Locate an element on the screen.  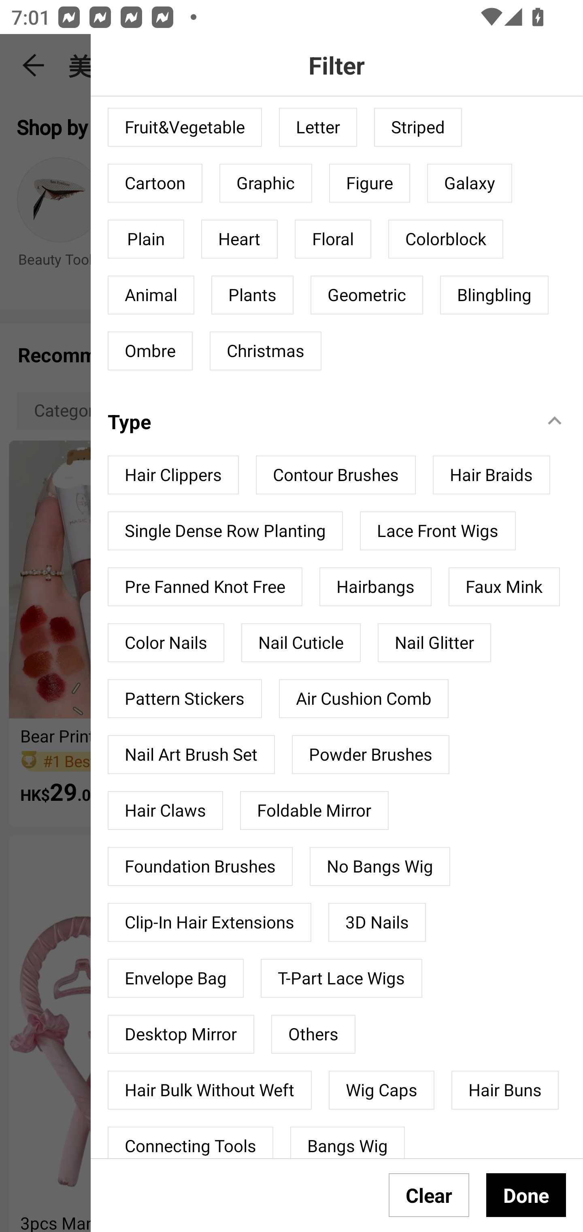
Striped is located at coordinates (418, 127).